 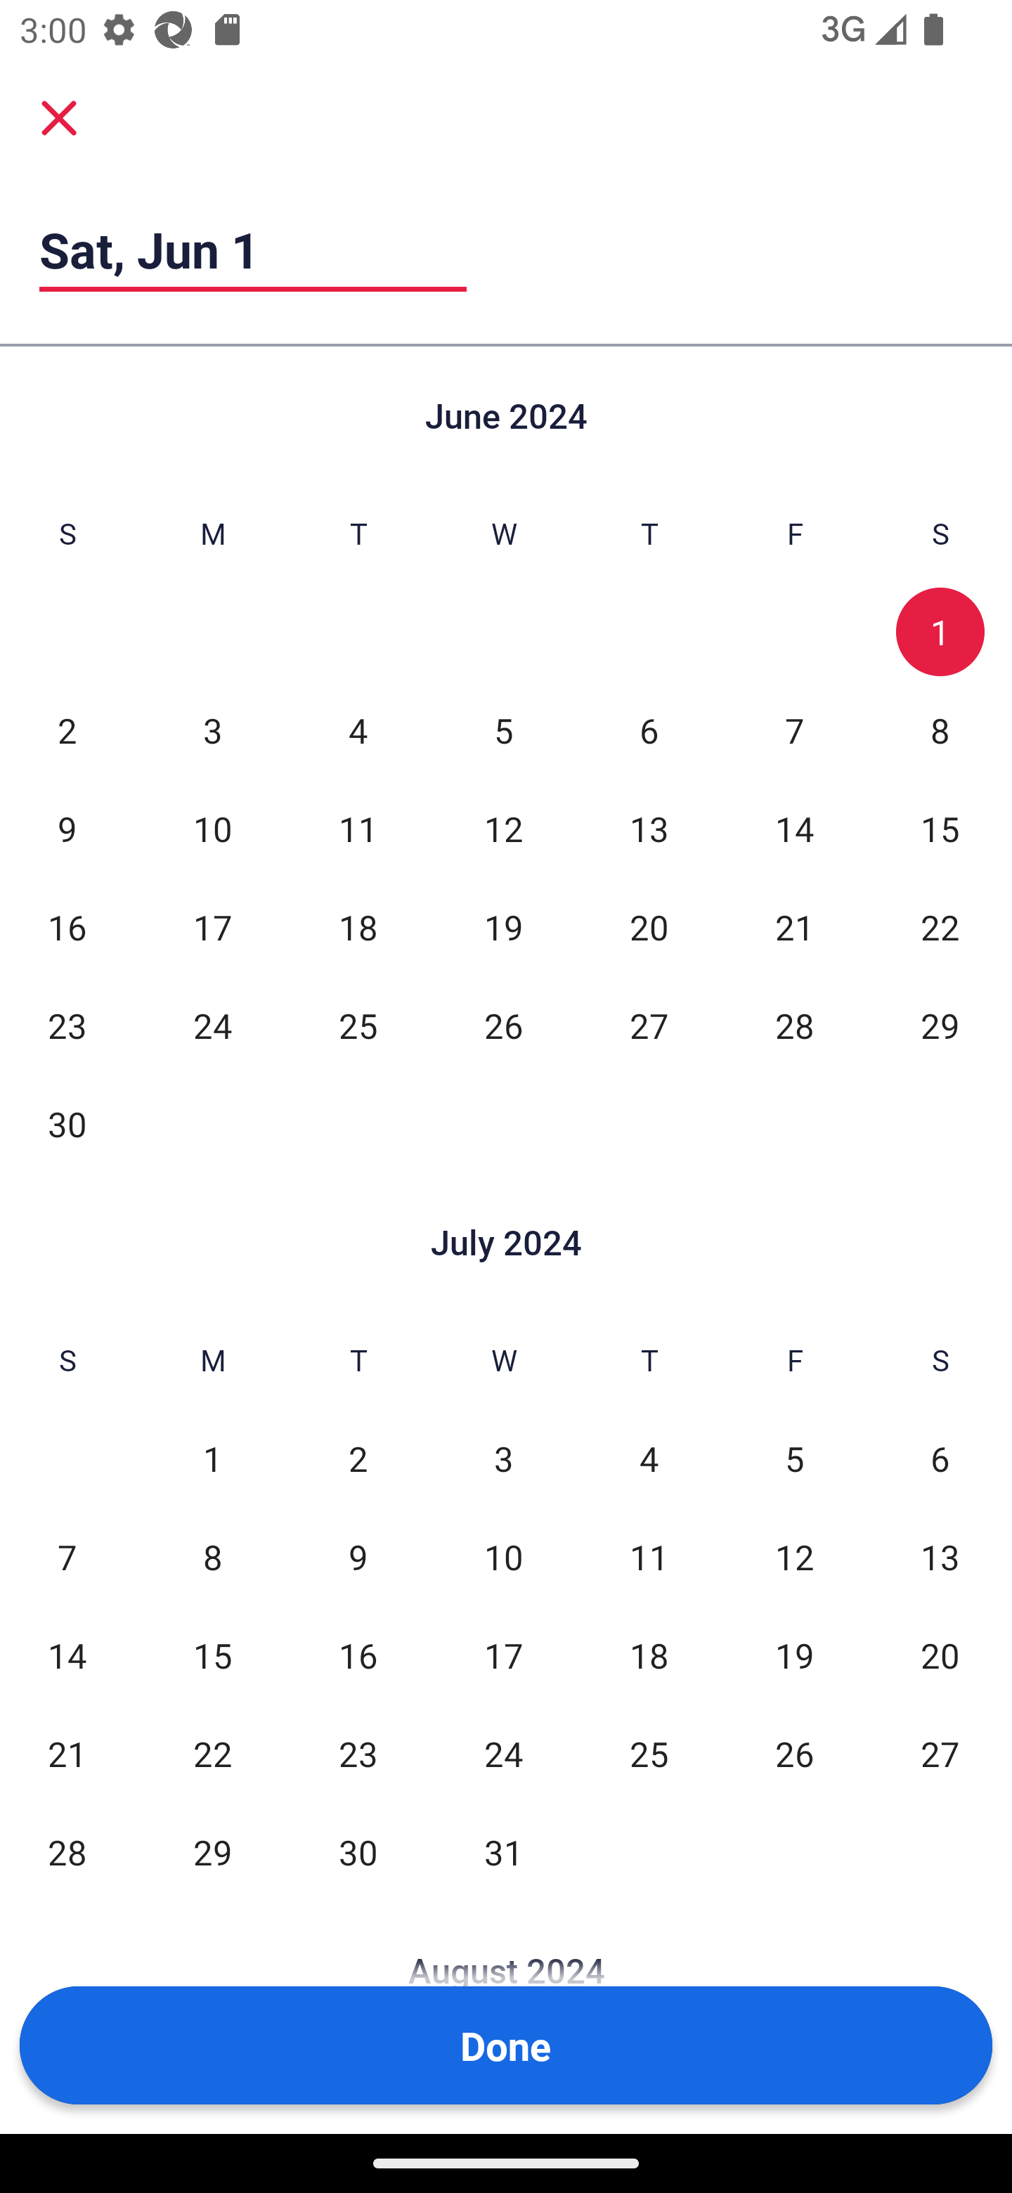 I want to click on 22 Mon, Jul 22, Not Selected, so click(x=212, y=1753).